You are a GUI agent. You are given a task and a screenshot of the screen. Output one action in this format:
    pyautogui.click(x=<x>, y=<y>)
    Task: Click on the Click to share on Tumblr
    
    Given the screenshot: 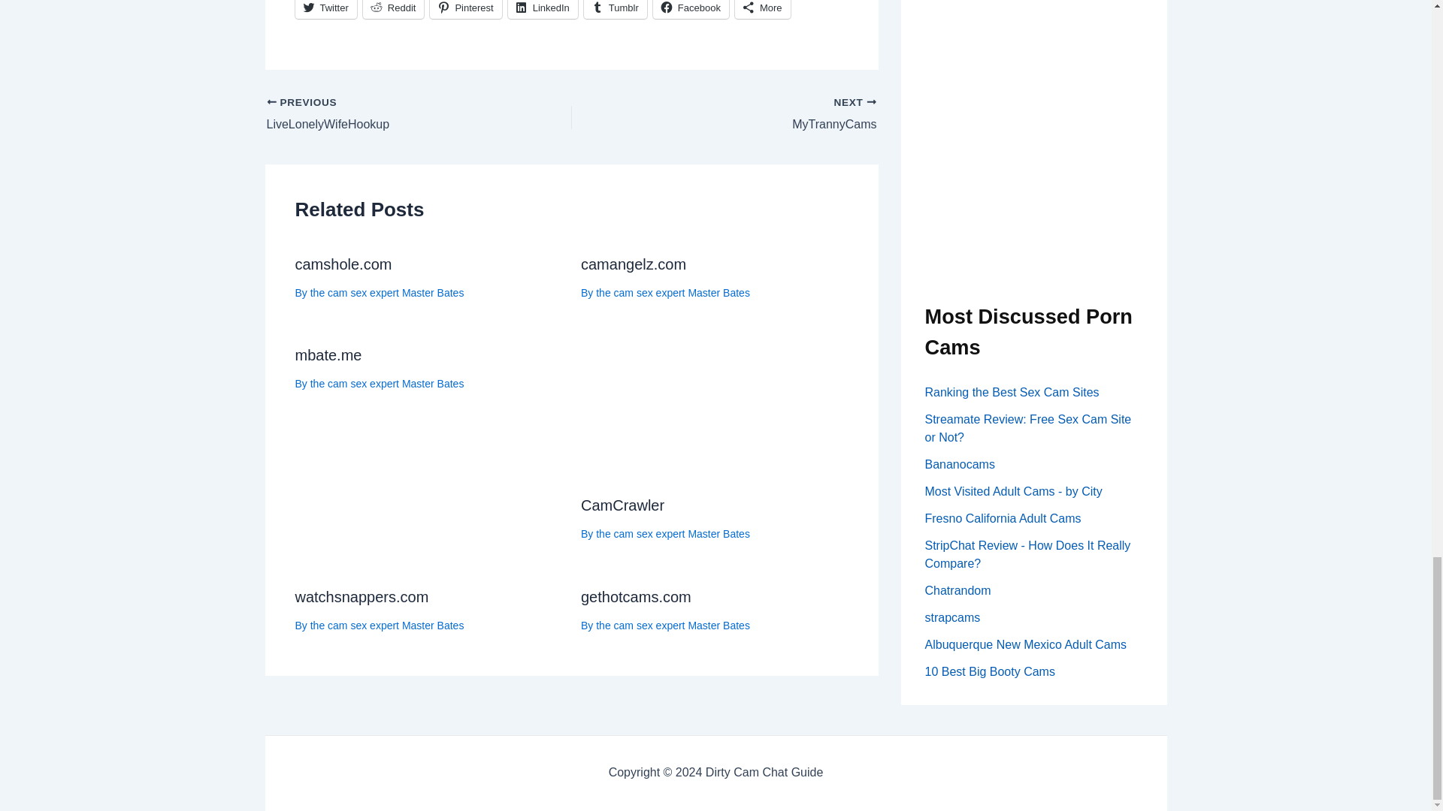 What is the action you would take?
    pyautogui.click(x=615, y=9)
    